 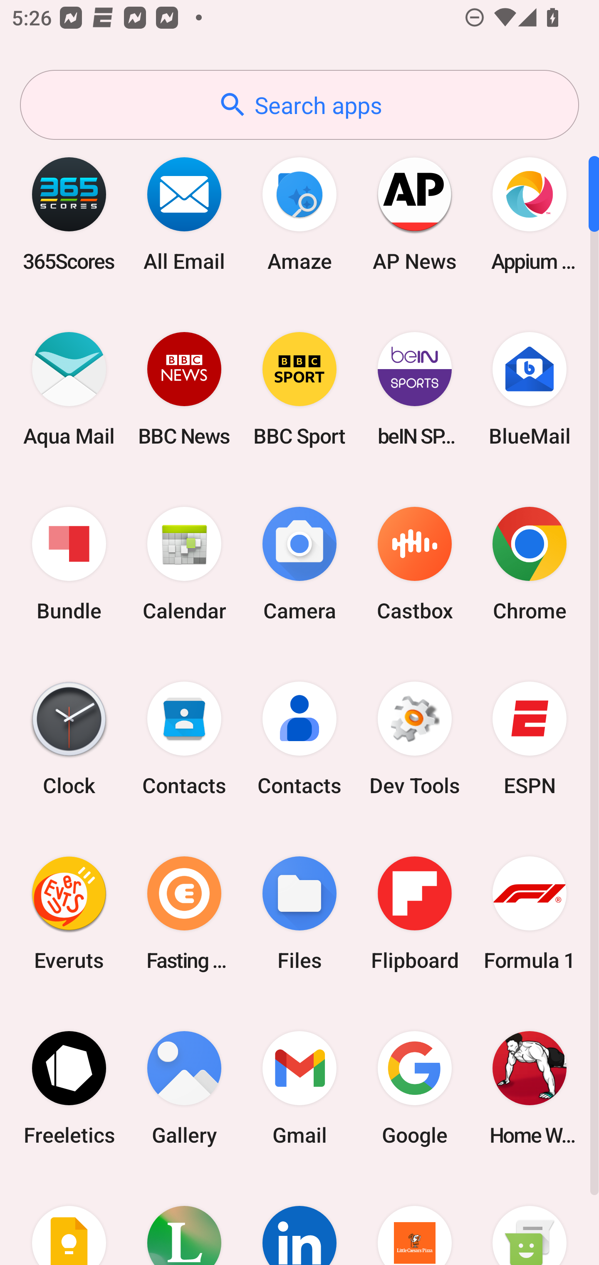 I want to click on BBC Sport, so click(x=299, y=389).